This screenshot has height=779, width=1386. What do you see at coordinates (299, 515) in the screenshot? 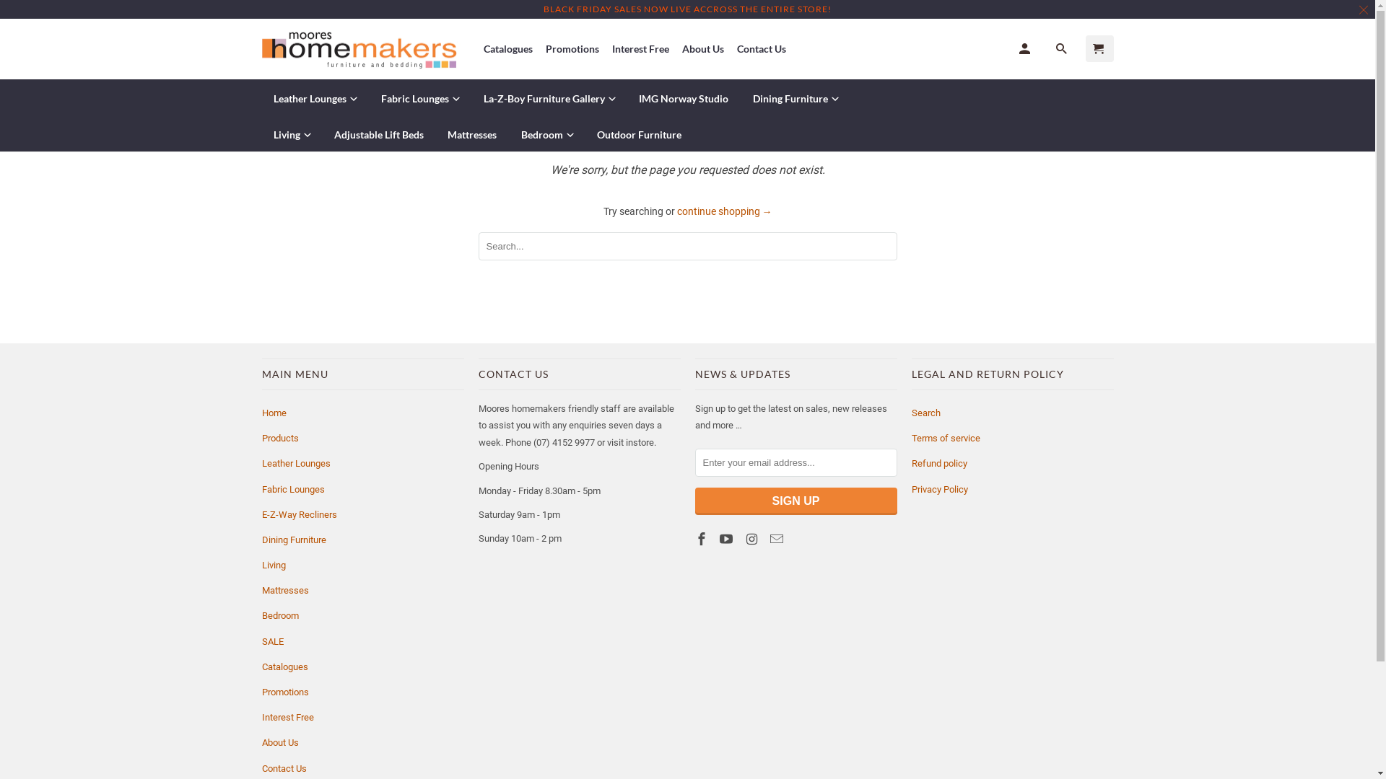
I see `E-Z-Way Recliners` at bounding box center [299, 515].